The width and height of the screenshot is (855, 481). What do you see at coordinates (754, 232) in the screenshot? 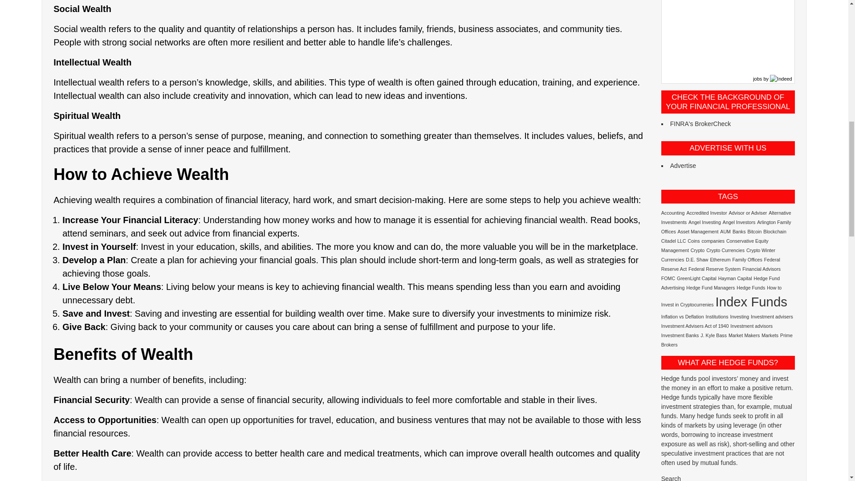
I see `Bitcoin` at bounding box center [754, 232].